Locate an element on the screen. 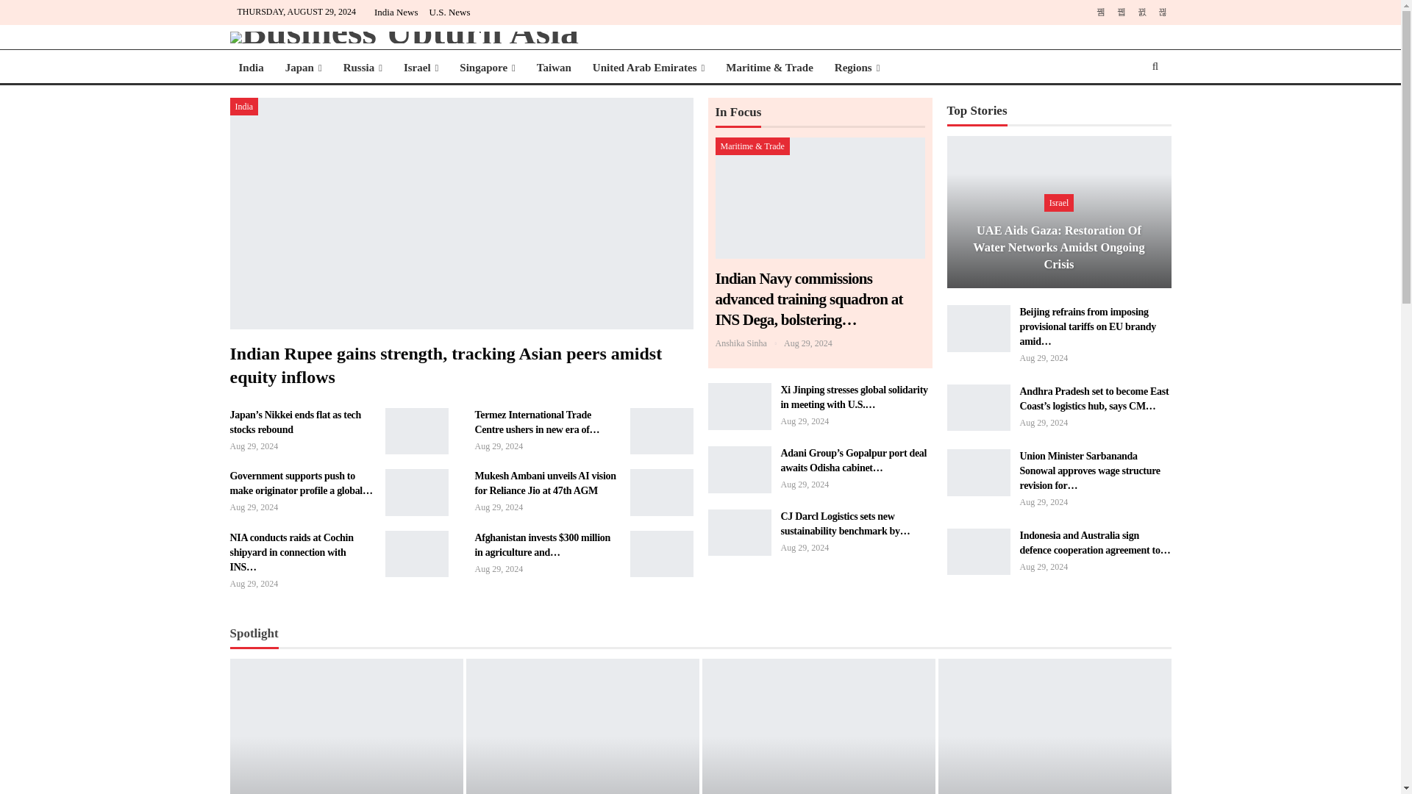 The image size is (1412, 794). Mukesh Ambani unveils AI vision for Reliance Jio at 47th AGM is located at coordinates (661, 493).